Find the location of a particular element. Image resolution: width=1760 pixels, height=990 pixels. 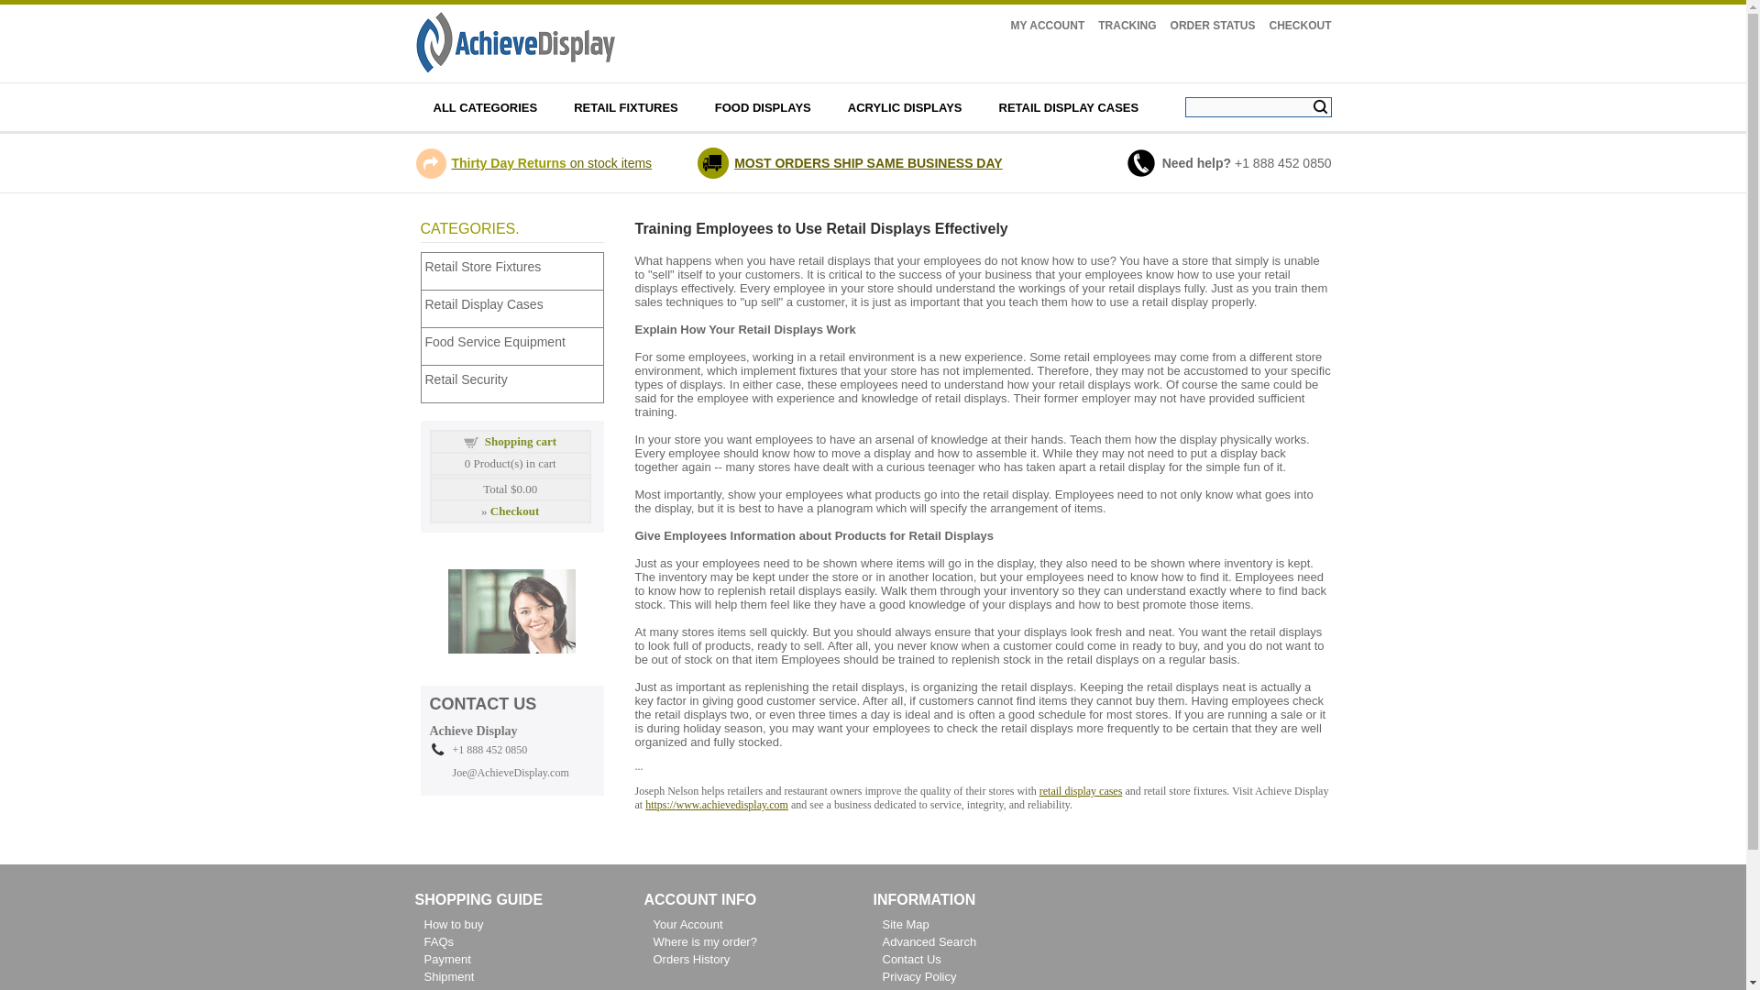

MOST ORDERS SHIP SAME BUSINESS DAY is located at coordinates (868, 162).